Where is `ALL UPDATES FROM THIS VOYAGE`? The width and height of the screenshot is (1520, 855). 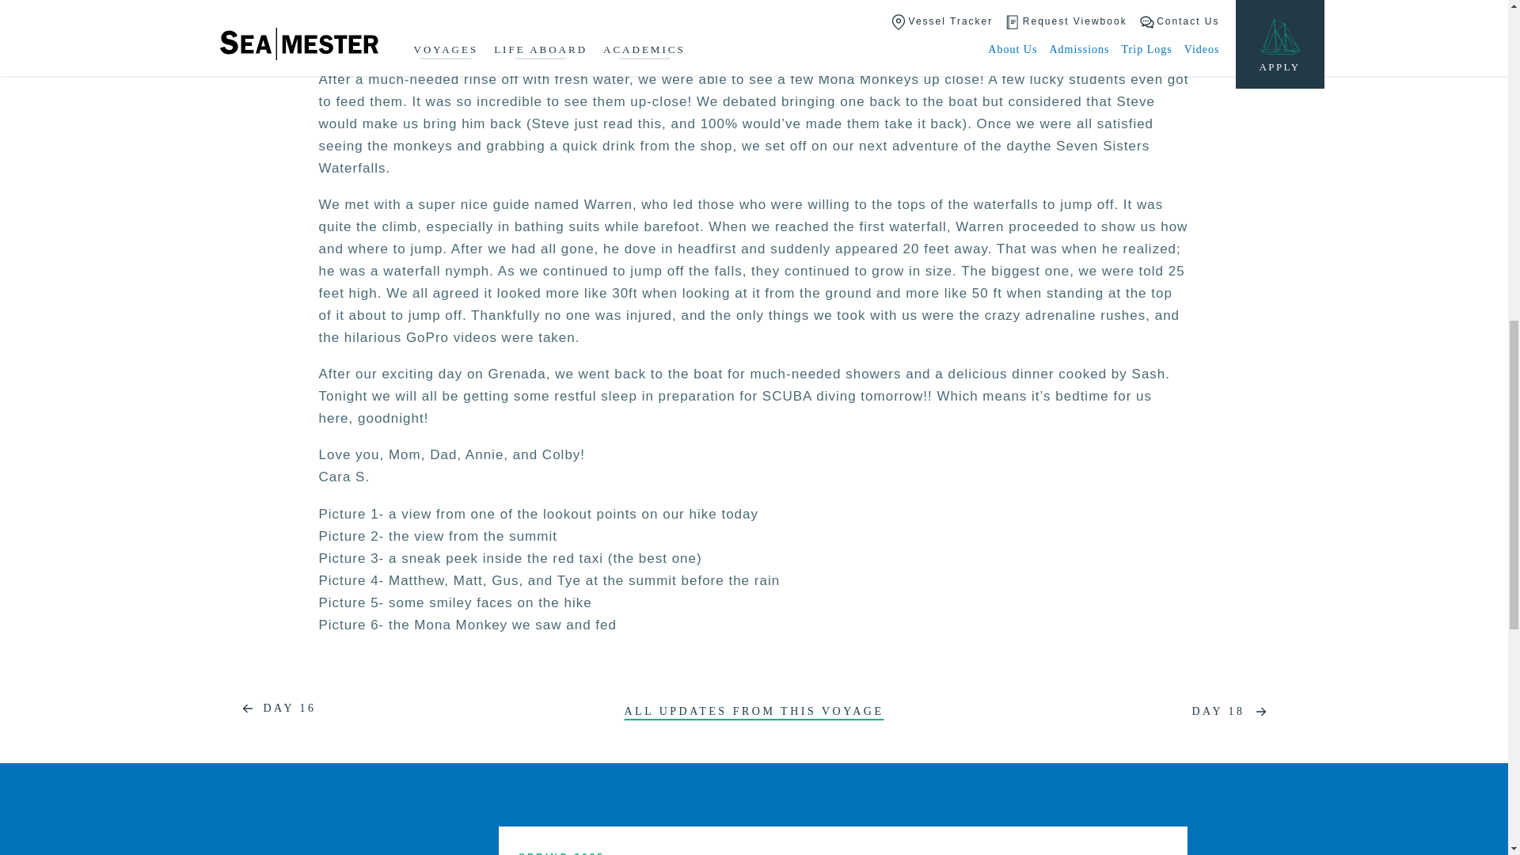 ALL UPDATES FROM THIS VOYAGE is located at coordinates (753, 711).